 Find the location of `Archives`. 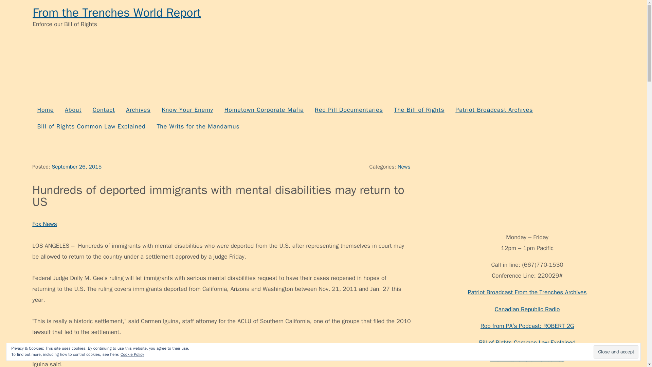

Archives is located at coordinates (138, 110).